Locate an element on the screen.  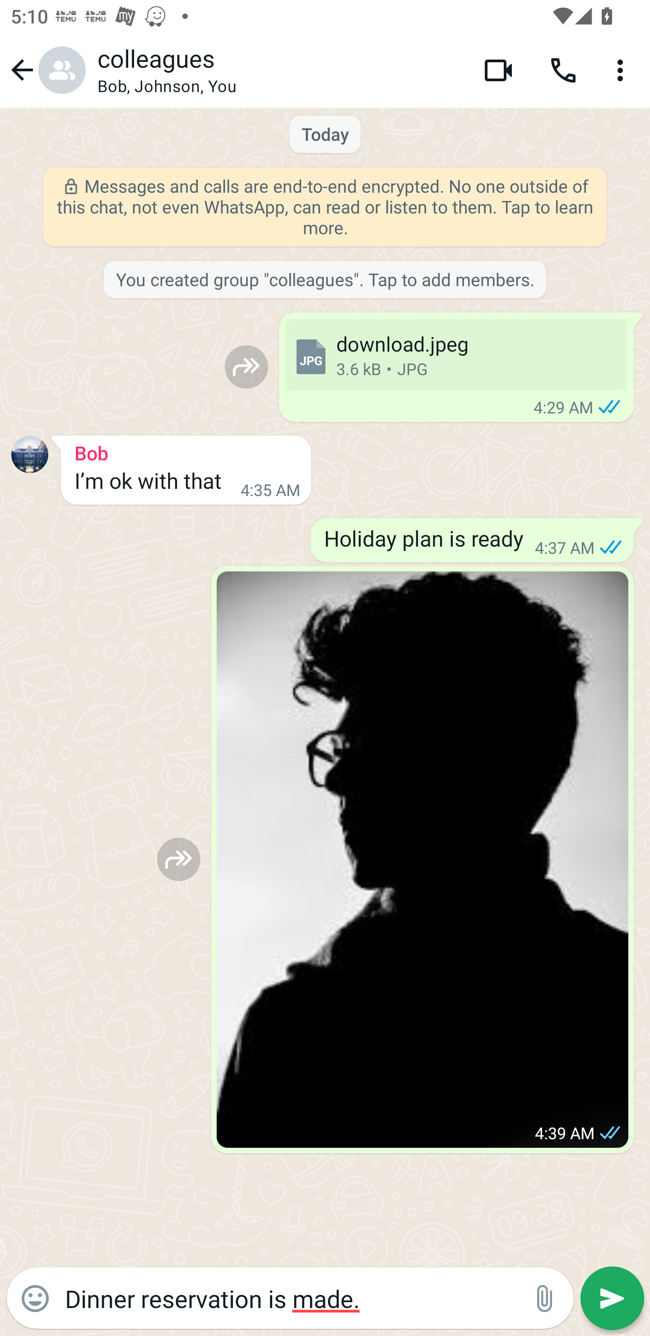
Dinner reservation is made. is located at coordinates (290, 1298).